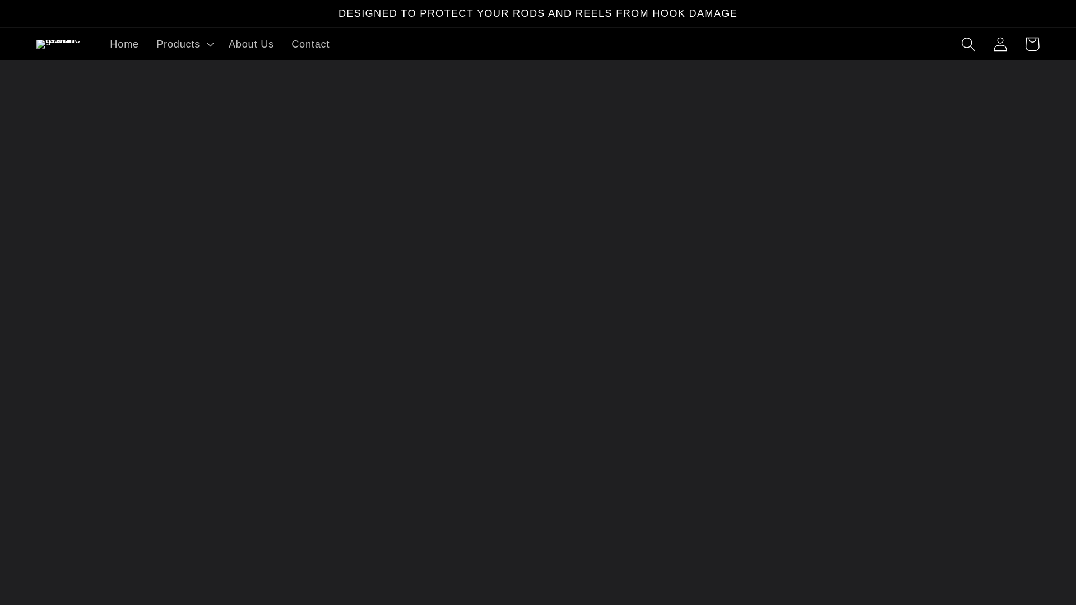  What do you see at coordinates (124, 44) in the screenshot?
I see `Home` at bounding box center [124, 44].